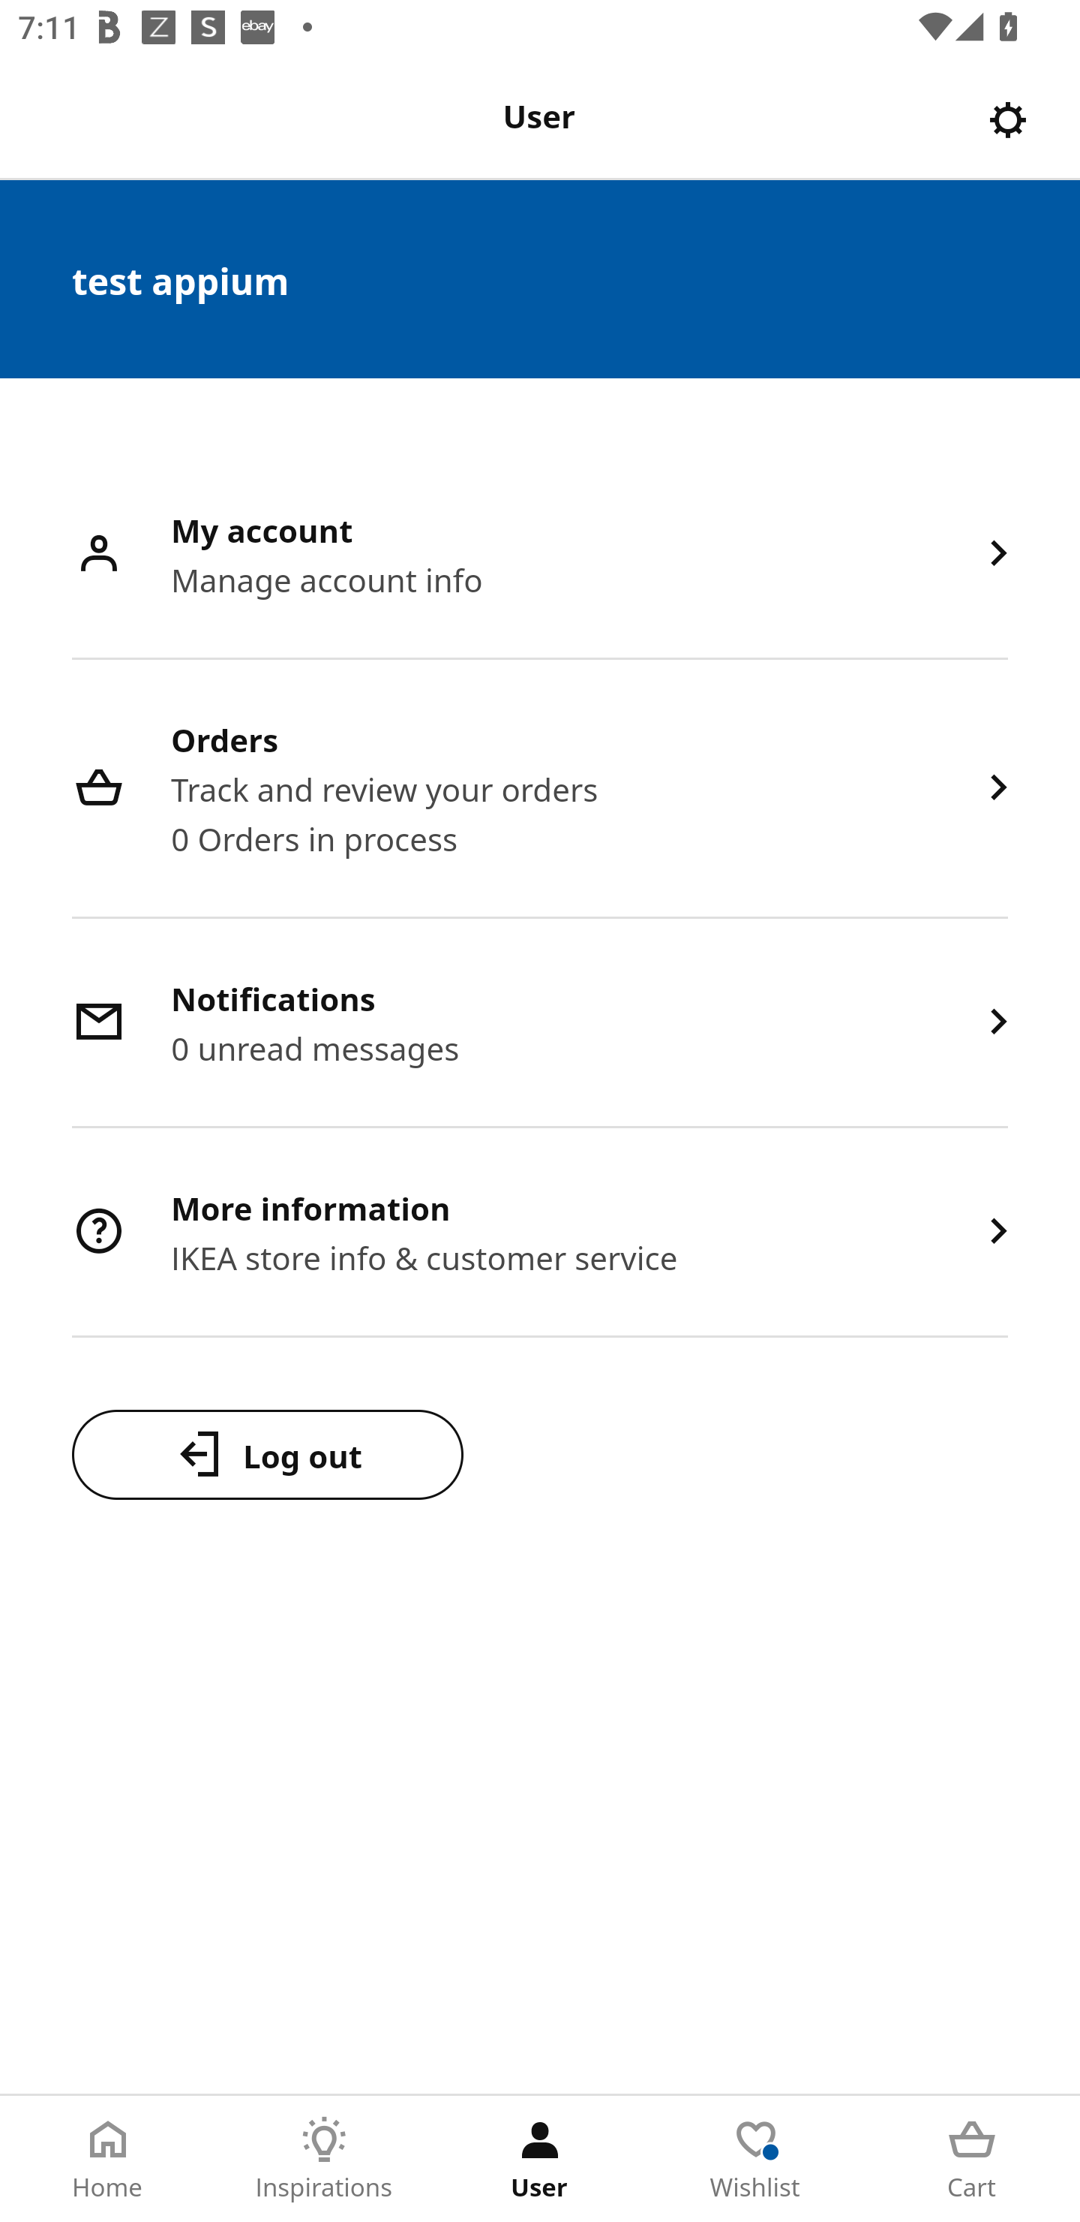 The width and height of the screenshot is (1080, 2222). Describe the element at coordinates (540, 1024) in the screenshot. I see `Notifications
0 unread messages` at that location.